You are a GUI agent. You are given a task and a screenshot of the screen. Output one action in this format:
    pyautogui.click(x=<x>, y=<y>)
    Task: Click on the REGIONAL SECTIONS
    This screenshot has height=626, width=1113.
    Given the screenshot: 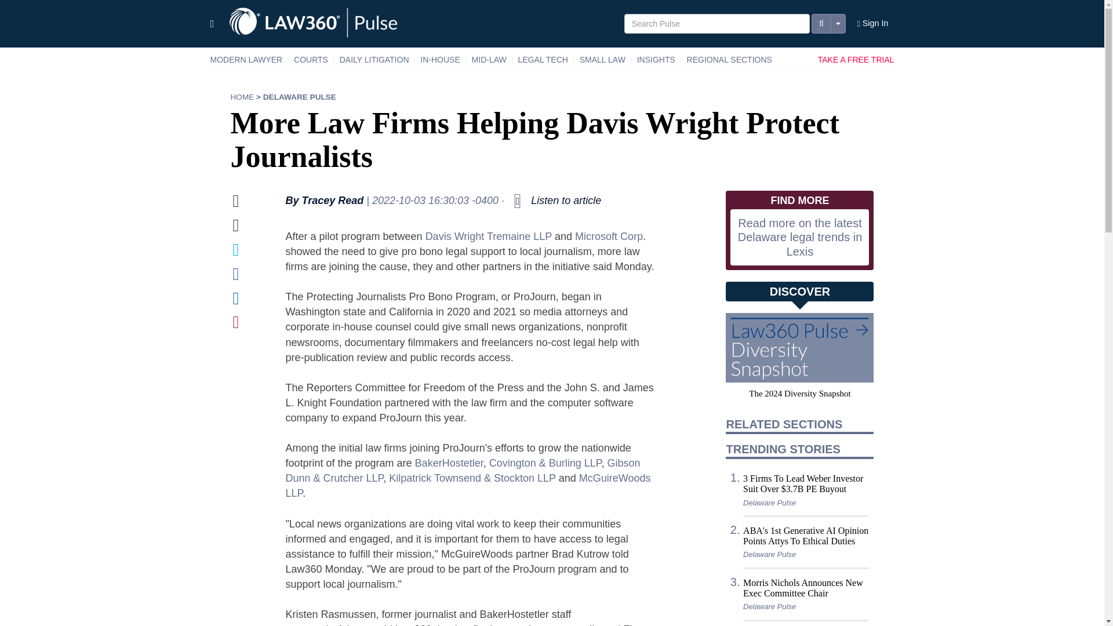 What is the action you would take?
    pyautogui.click(x=729, y=60)
    